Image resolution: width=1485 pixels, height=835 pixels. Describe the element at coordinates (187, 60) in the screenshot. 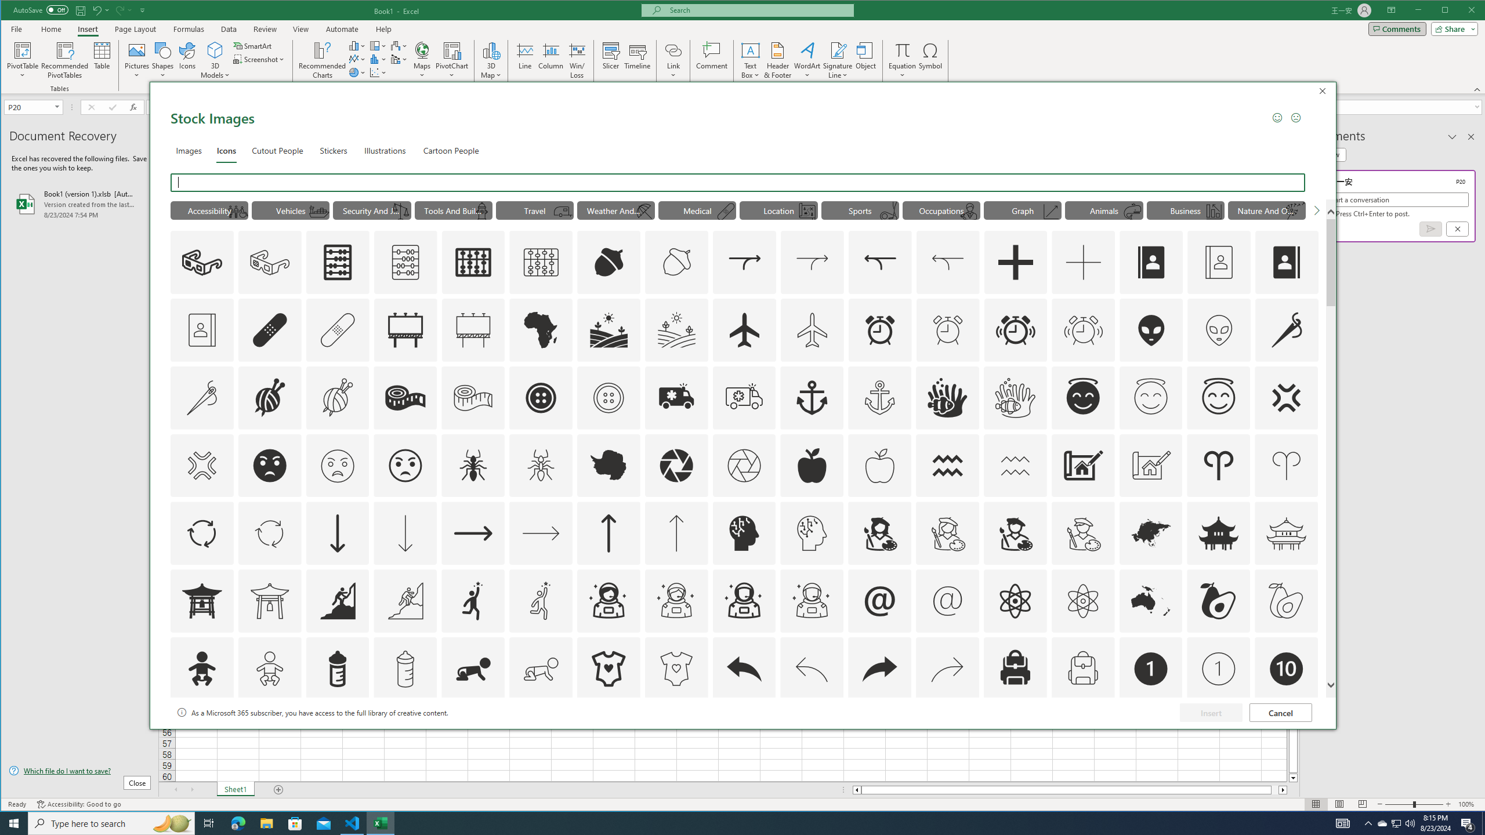

I see `Icons` at that location.